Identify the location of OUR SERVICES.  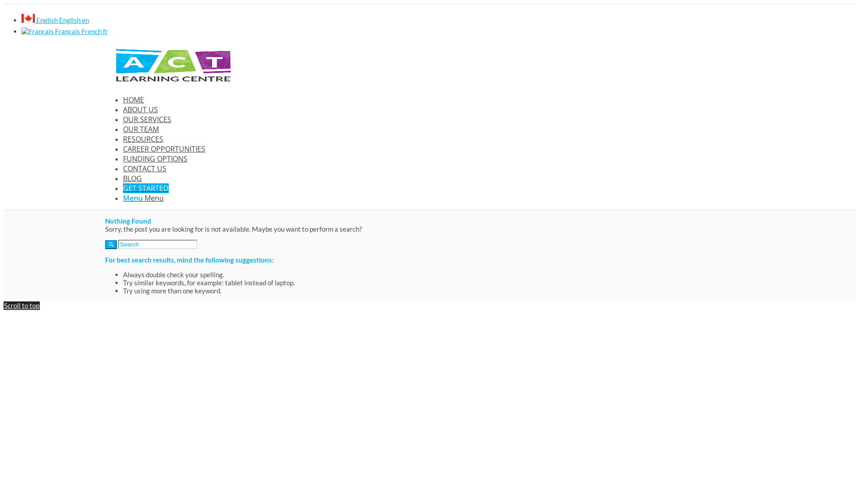
(147, 119).